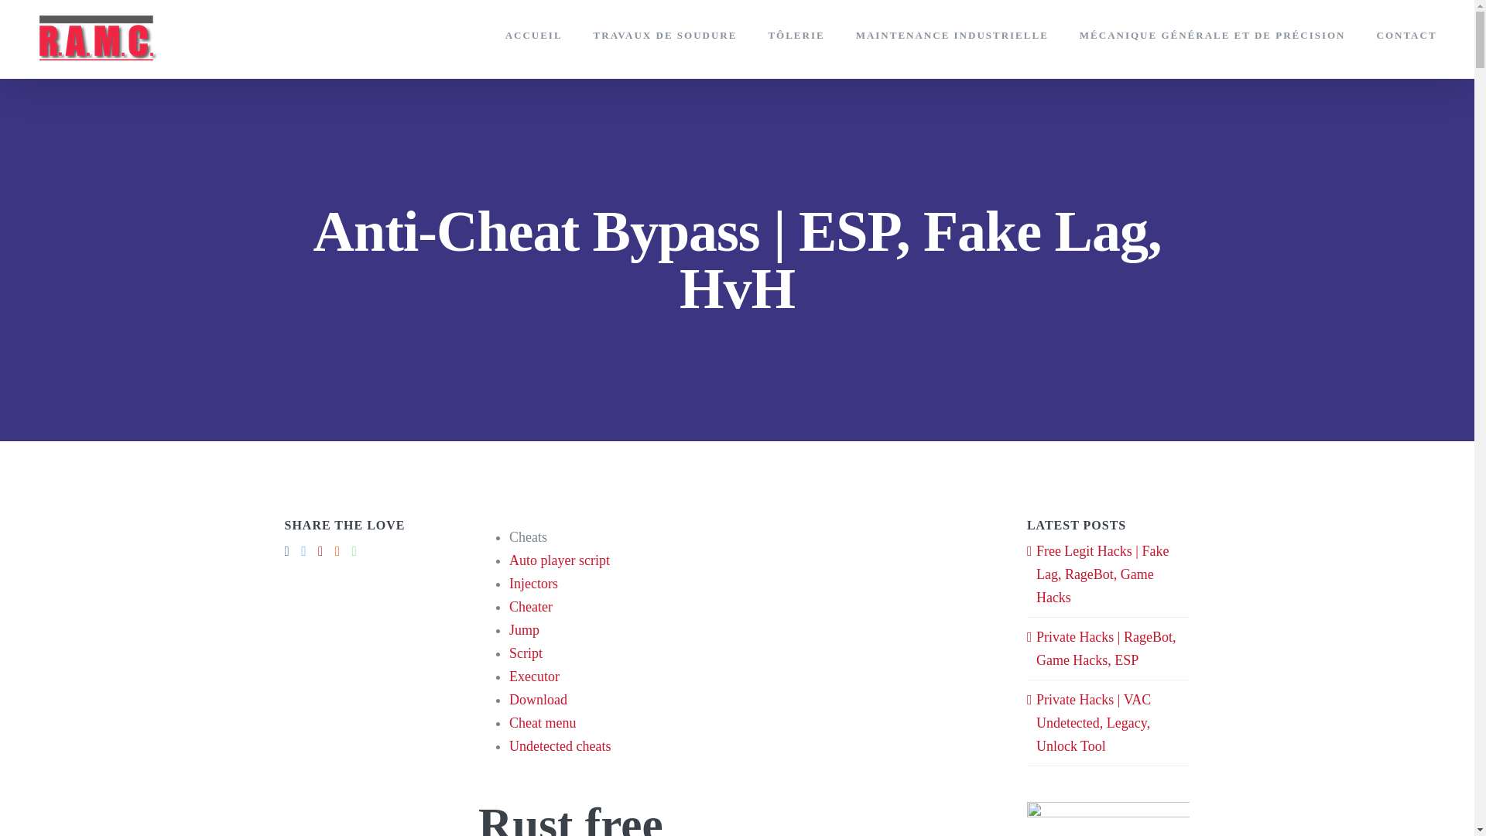 The image size is (1486, 836). I want to click on Download, so click(539, 700).